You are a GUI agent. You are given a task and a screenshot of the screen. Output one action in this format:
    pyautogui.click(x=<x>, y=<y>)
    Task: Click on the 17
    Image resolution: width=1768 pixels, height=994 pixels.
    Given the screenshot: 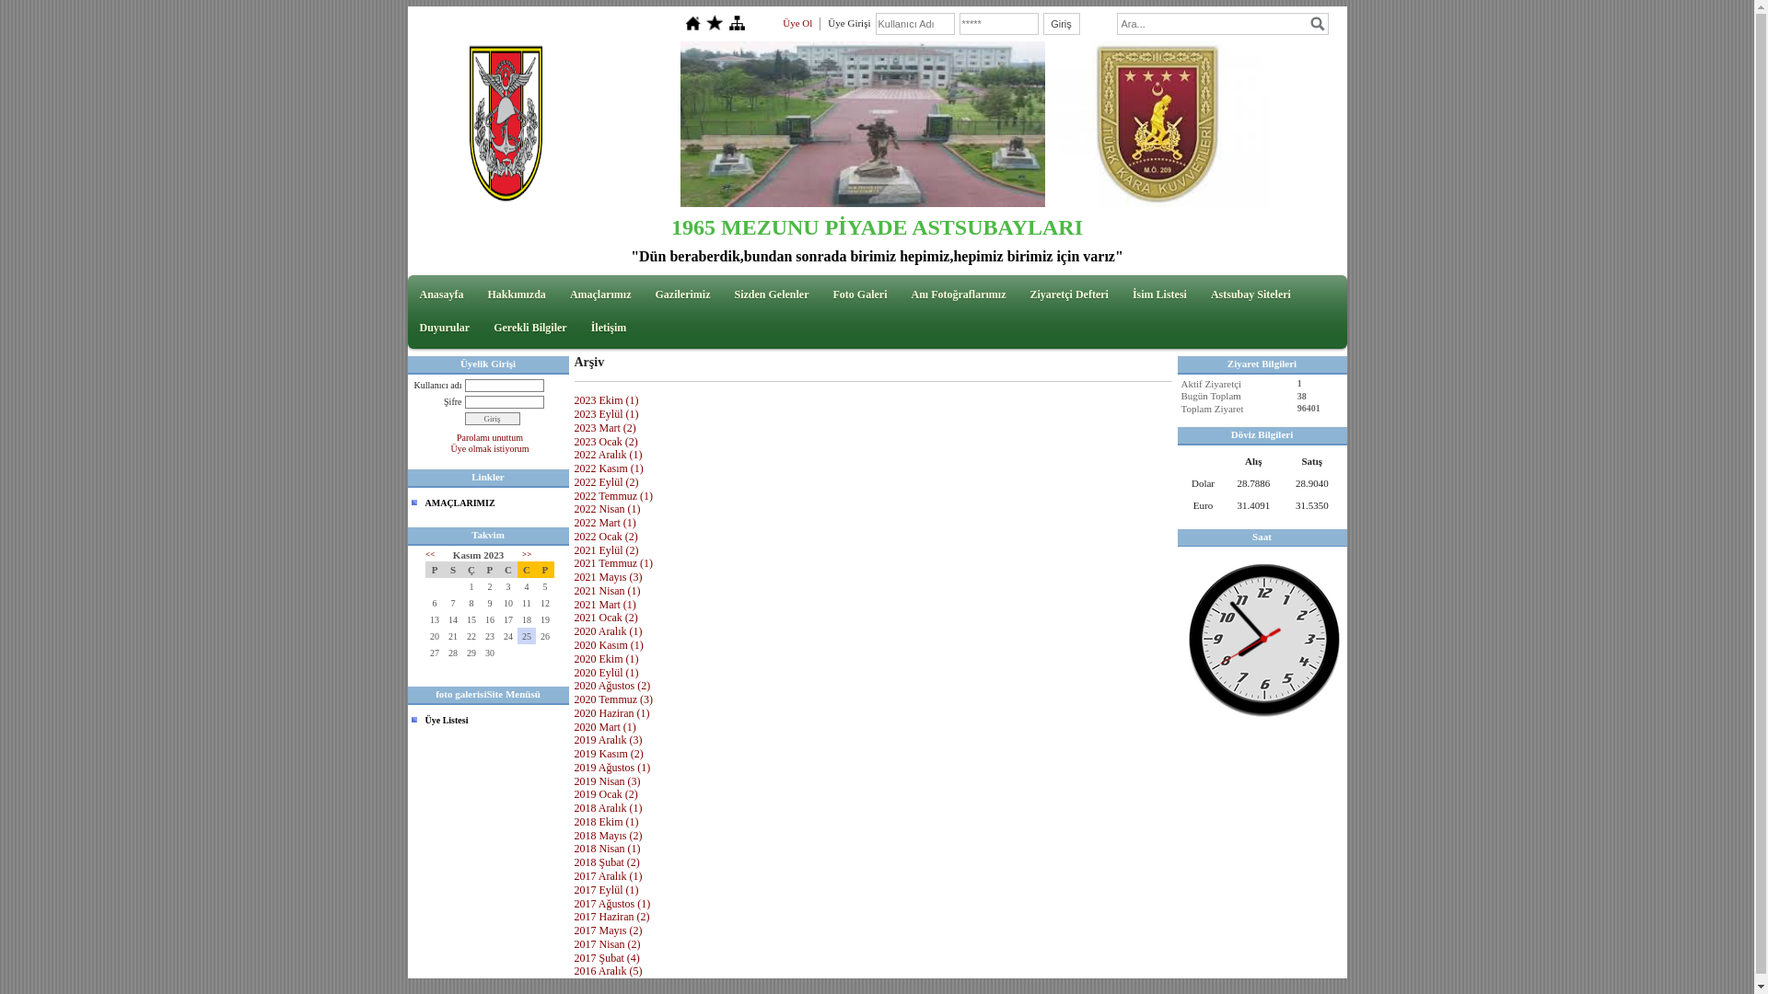 What is the action you would take?
    pyautogui.click(x=508, y=619)
    